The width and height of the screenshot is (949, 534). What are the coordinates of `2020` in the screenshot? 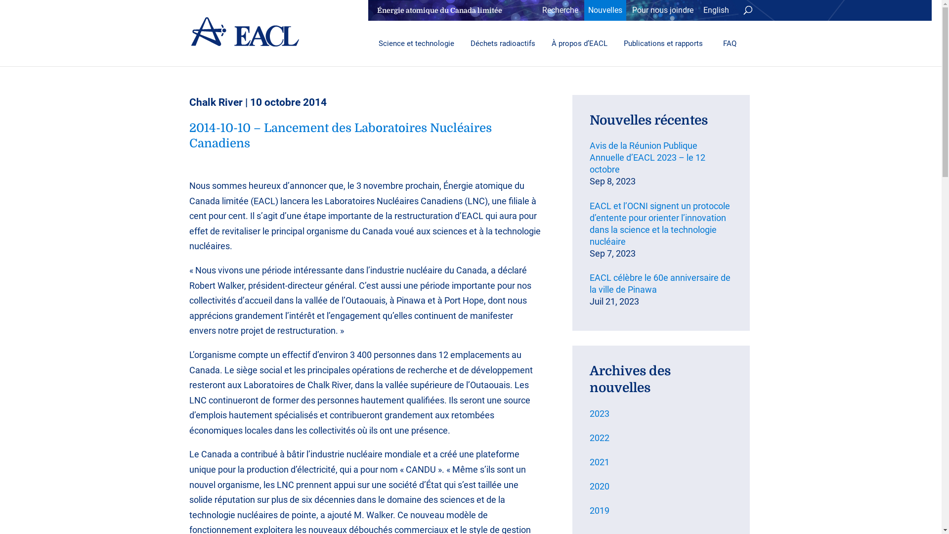 It's located at (661, 487).